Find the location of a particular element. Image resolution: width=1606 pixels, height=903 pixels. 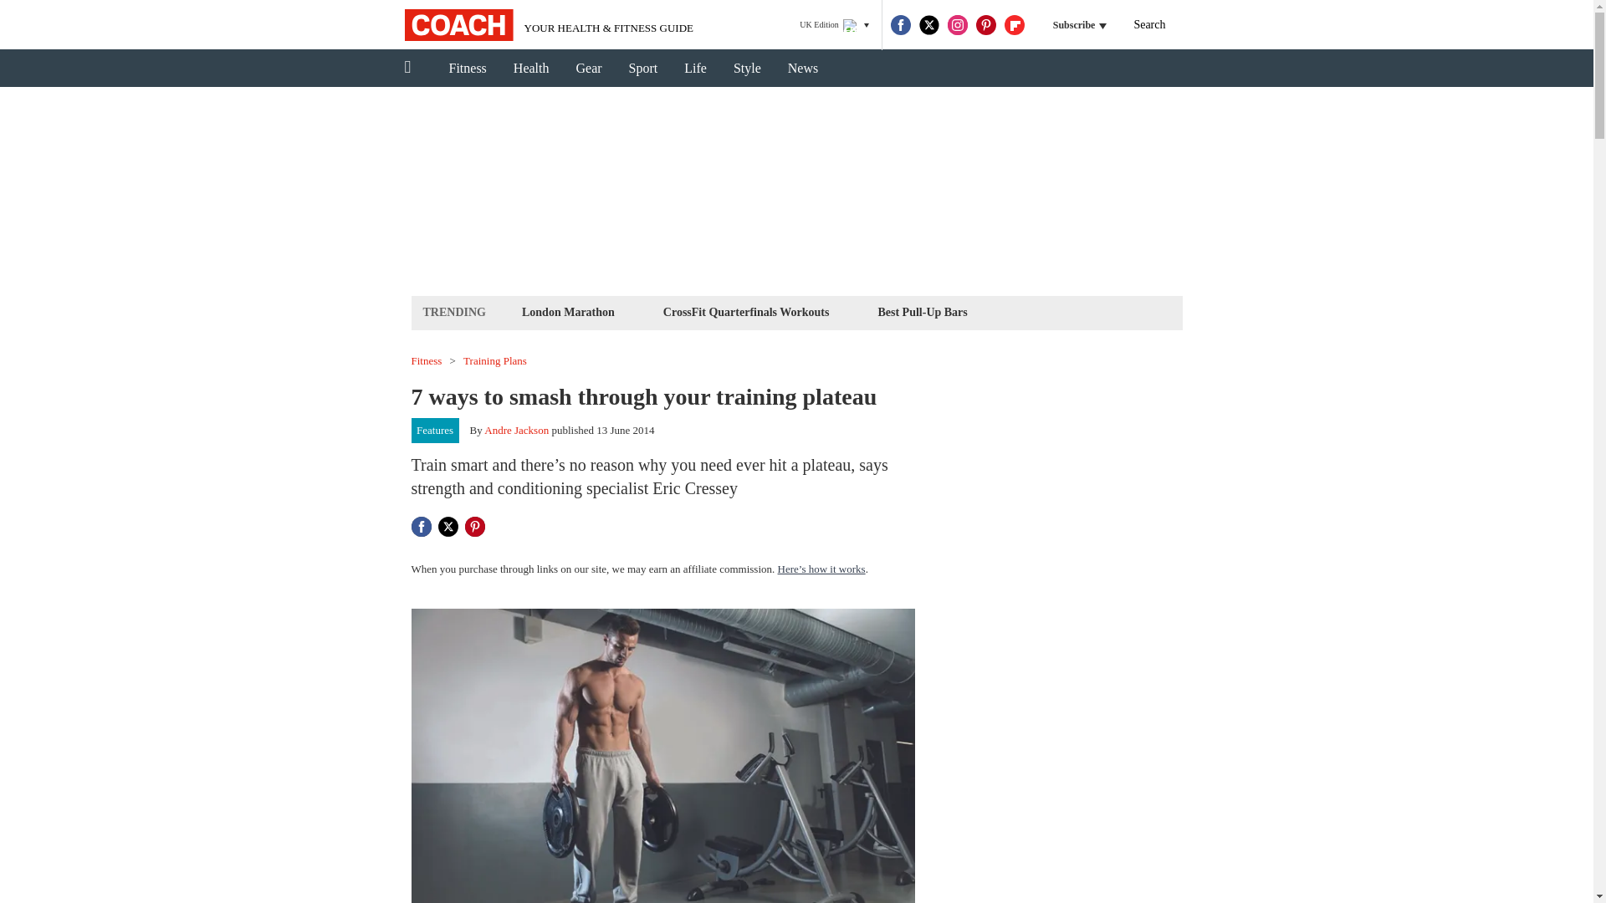

Features is located at coordinates (435, 431).